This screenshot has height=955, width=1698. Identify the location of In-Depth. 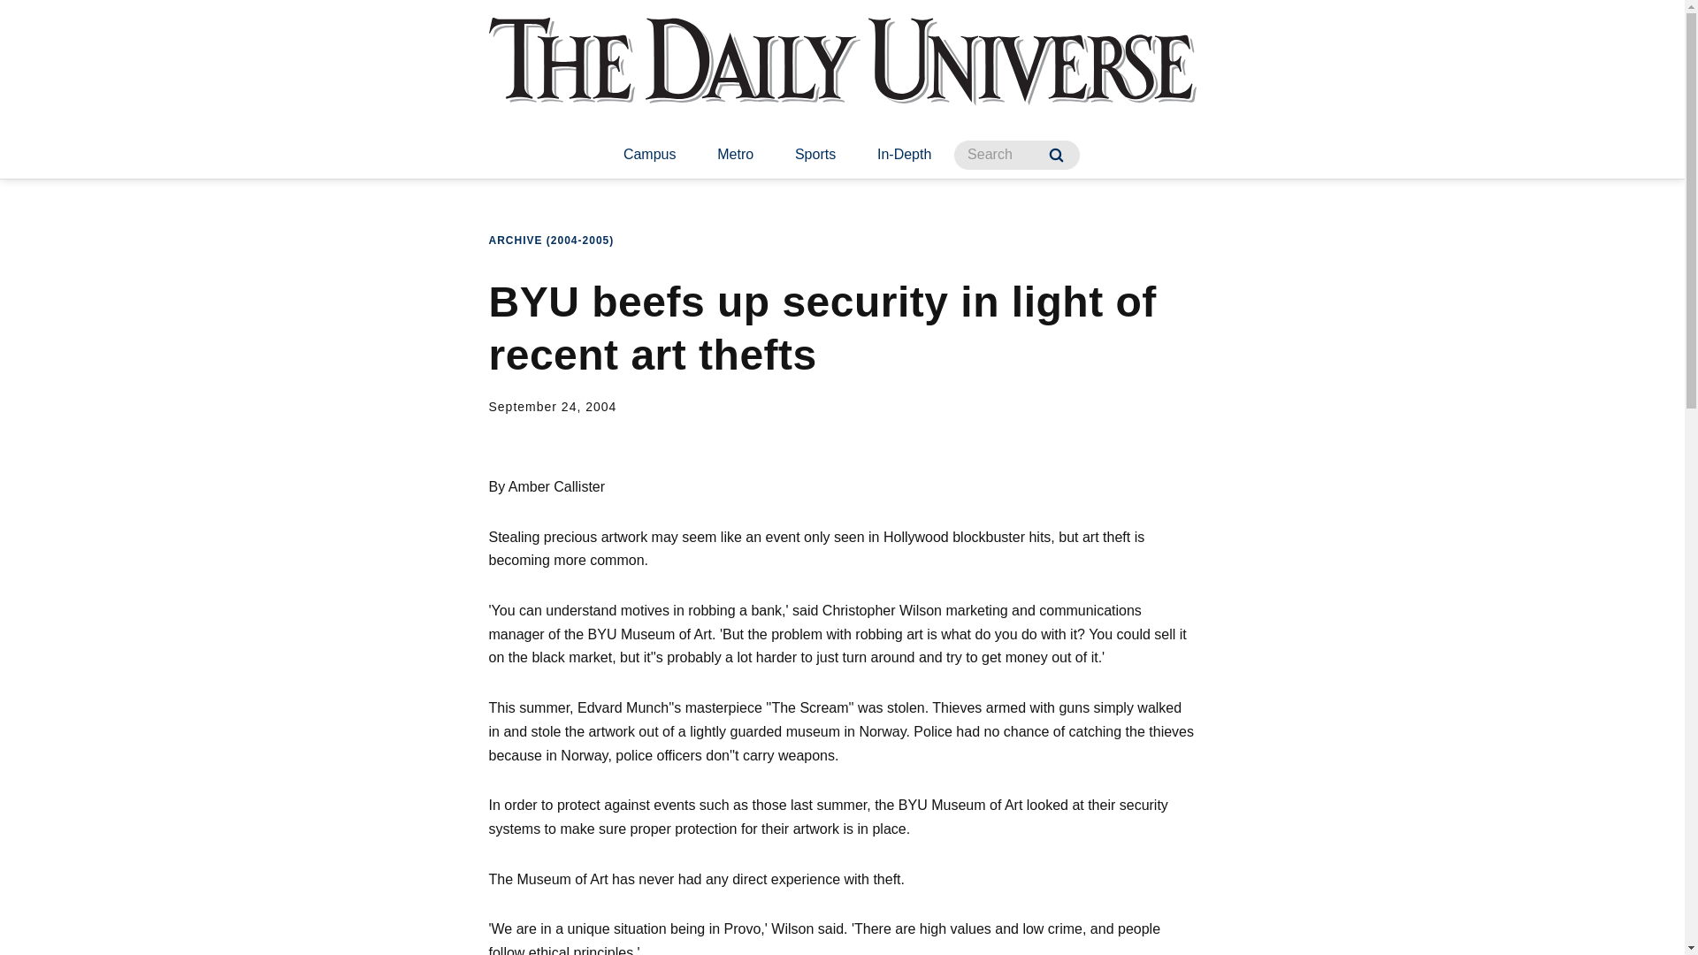
(904, 156).